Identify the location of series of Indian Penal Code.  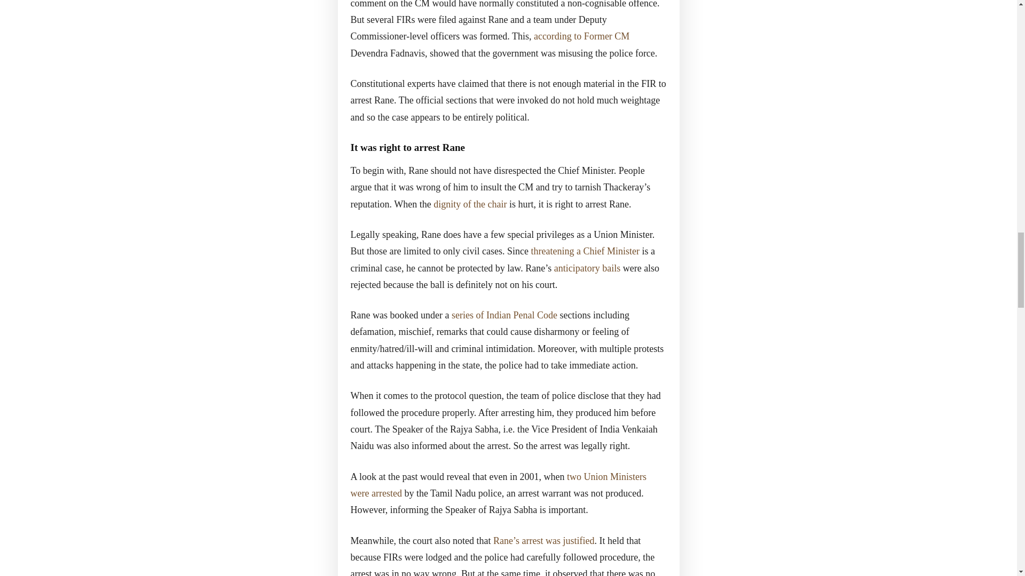
(504, 315).